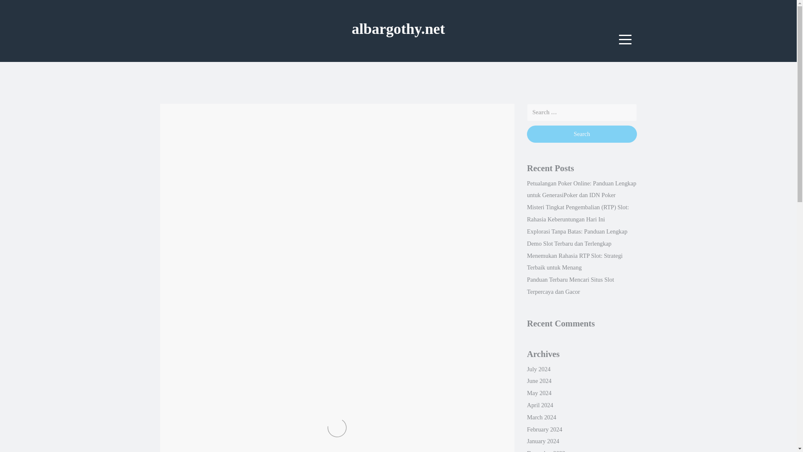  What do you see at coordinates (200, 146) in the screenshot?
I see `March 31, 2024` at bounding box center [200, 146].